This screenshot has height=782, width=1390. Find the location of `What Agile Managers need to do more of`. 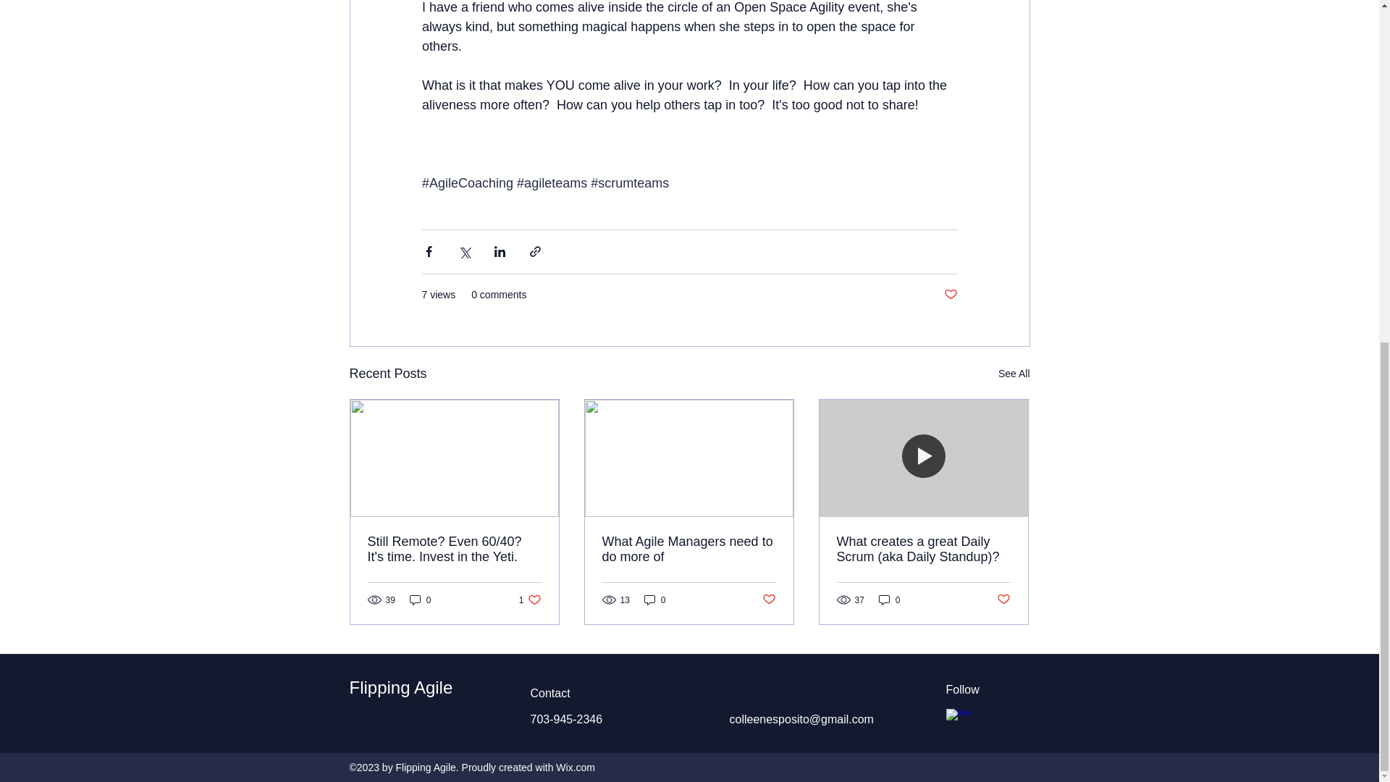

What Agile Managers need to do more of is located at coordinates (688, 549).